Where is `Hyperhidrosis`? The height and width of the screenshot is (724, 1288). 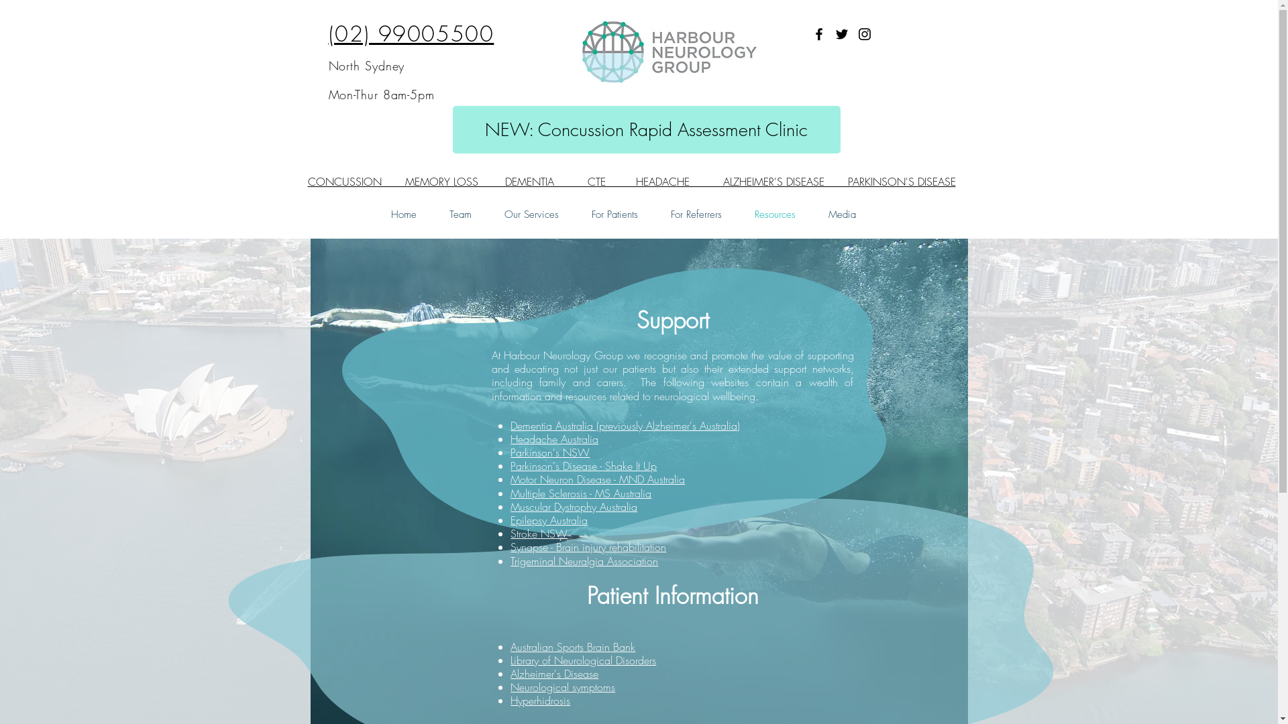
Hyperhidrosis is located at coordinates (541, 701).